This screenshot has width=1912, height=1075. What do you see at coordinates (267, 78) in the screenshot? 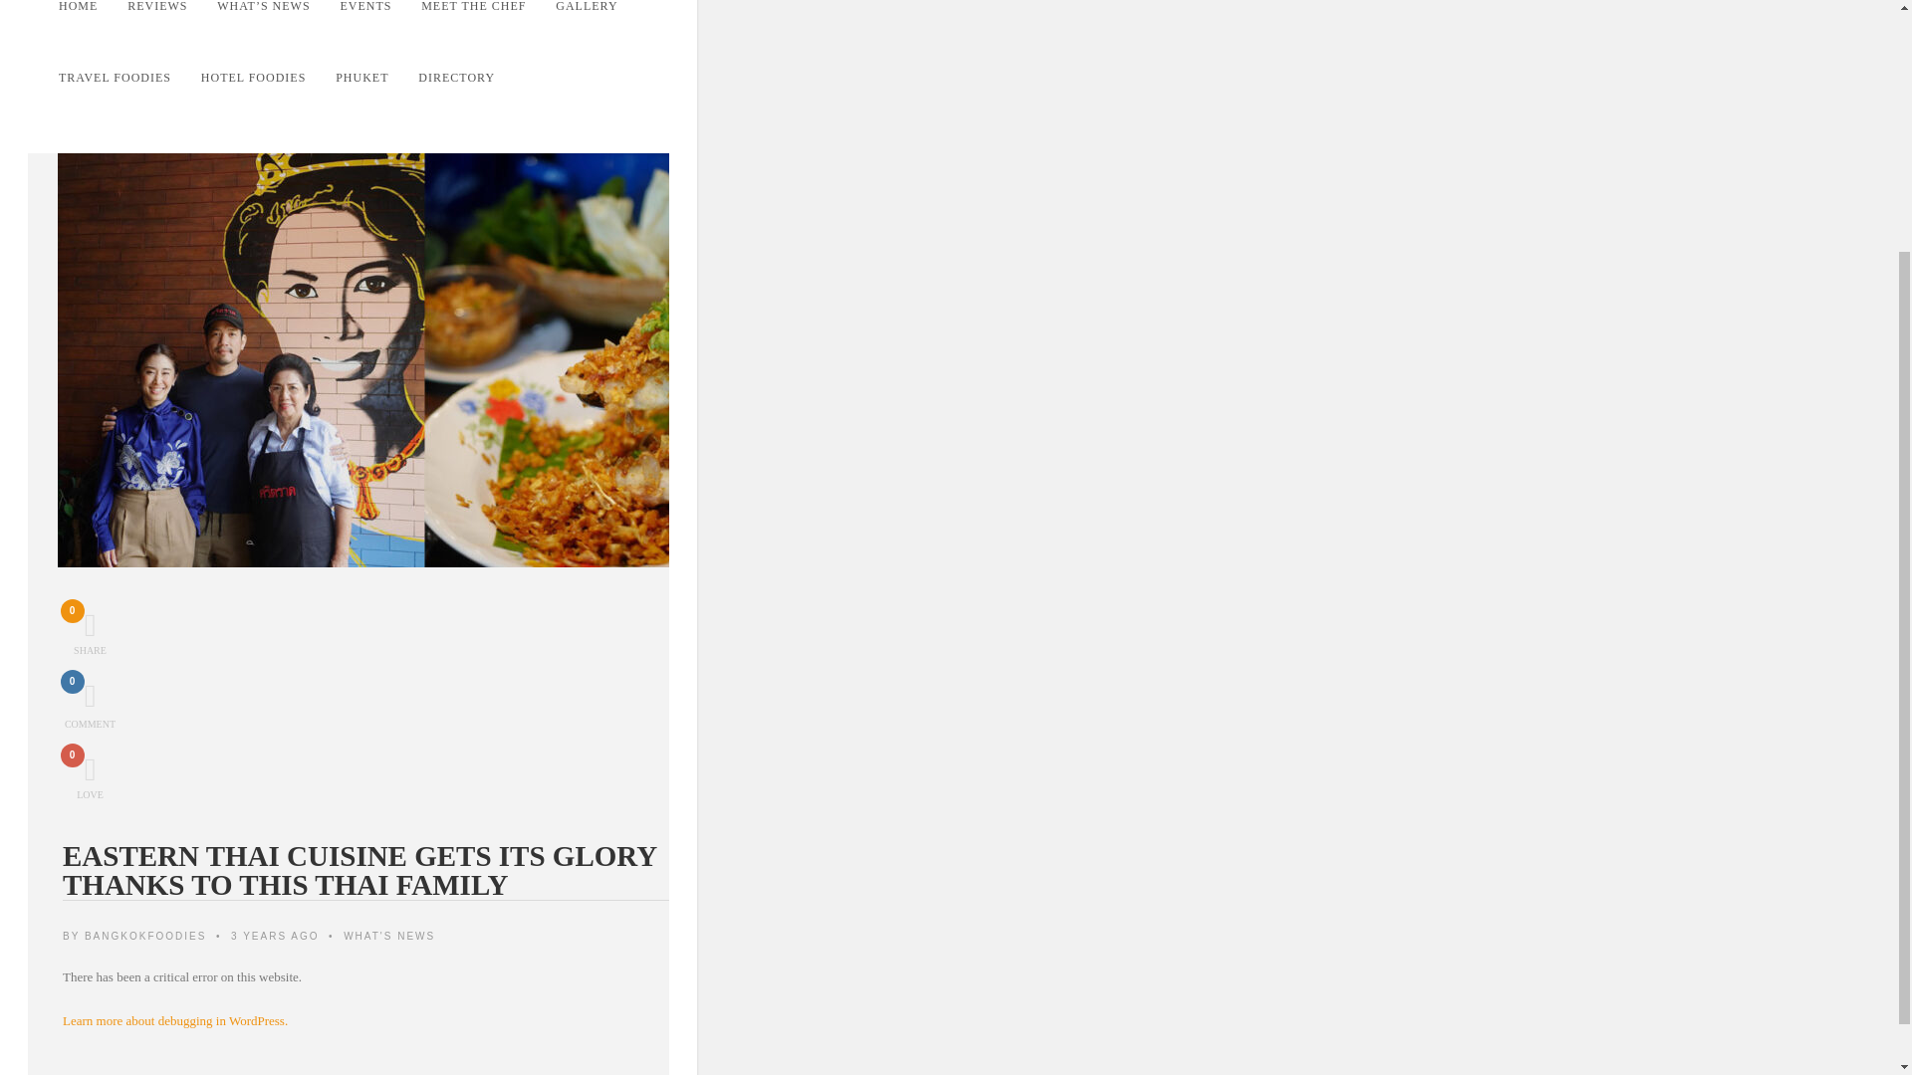
I see `DIRECTORY` at bounding box center [267, 78].